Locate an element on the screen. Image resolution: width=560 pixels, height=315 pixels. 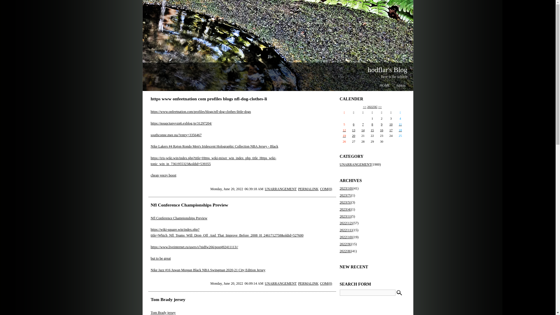
https://www.liveinternet.ru/users/s7nidfw266/post492411113// is located at coordinates (194, 247).